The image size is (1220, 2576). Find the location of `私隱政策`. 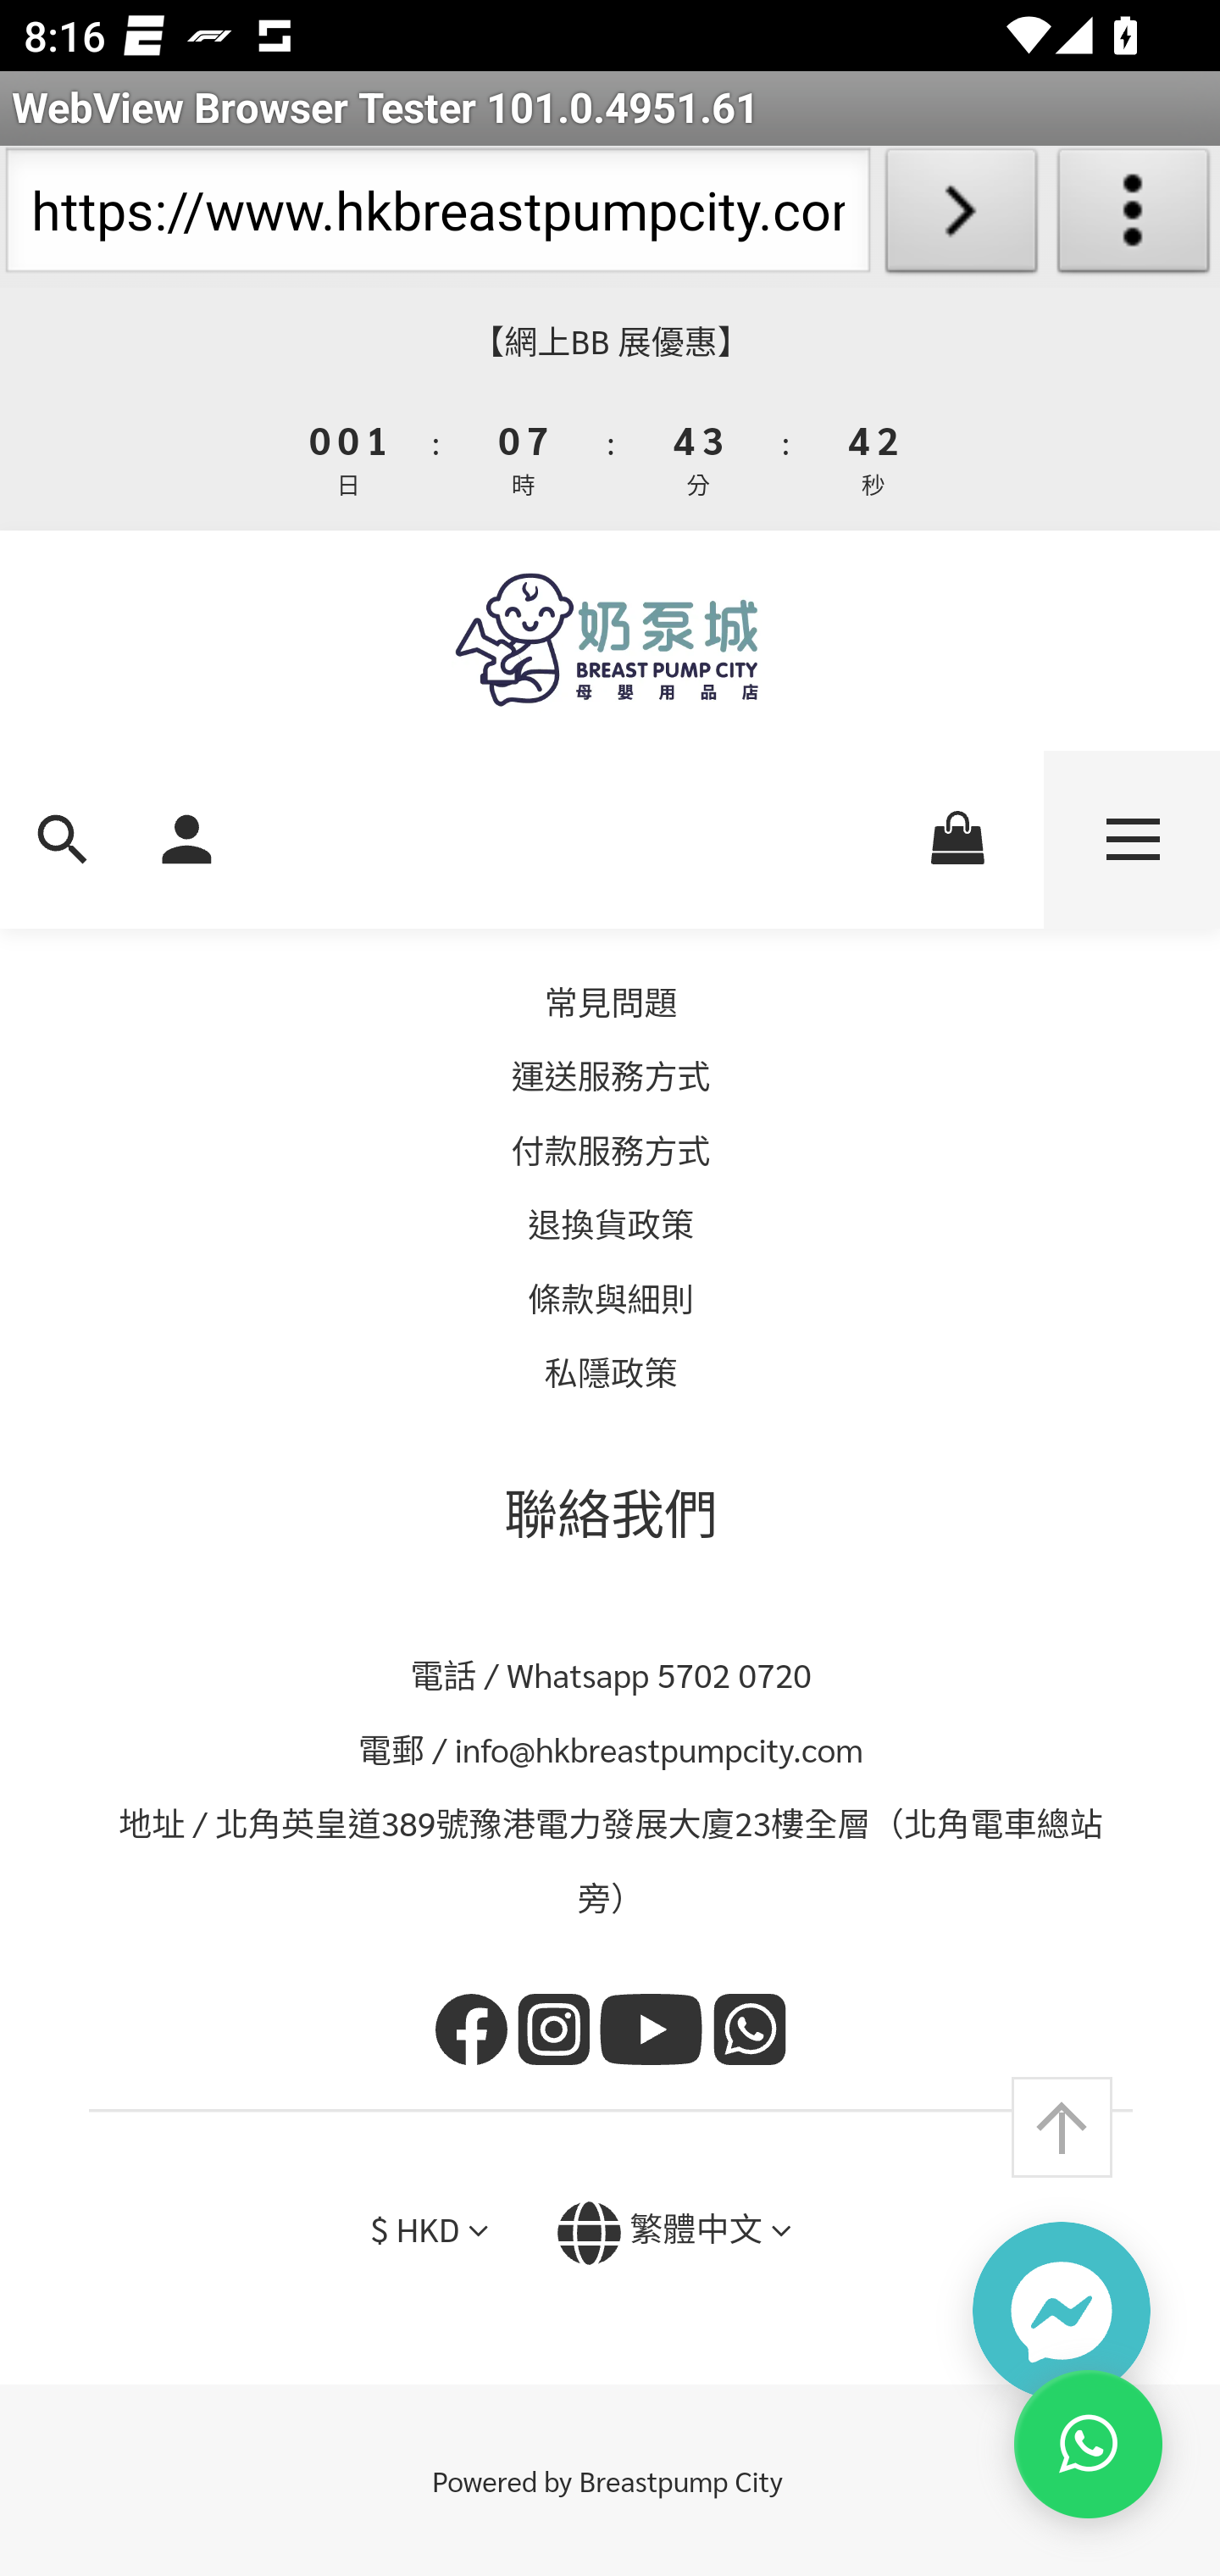

私隱政策 is located at coordinates (610, 1374).